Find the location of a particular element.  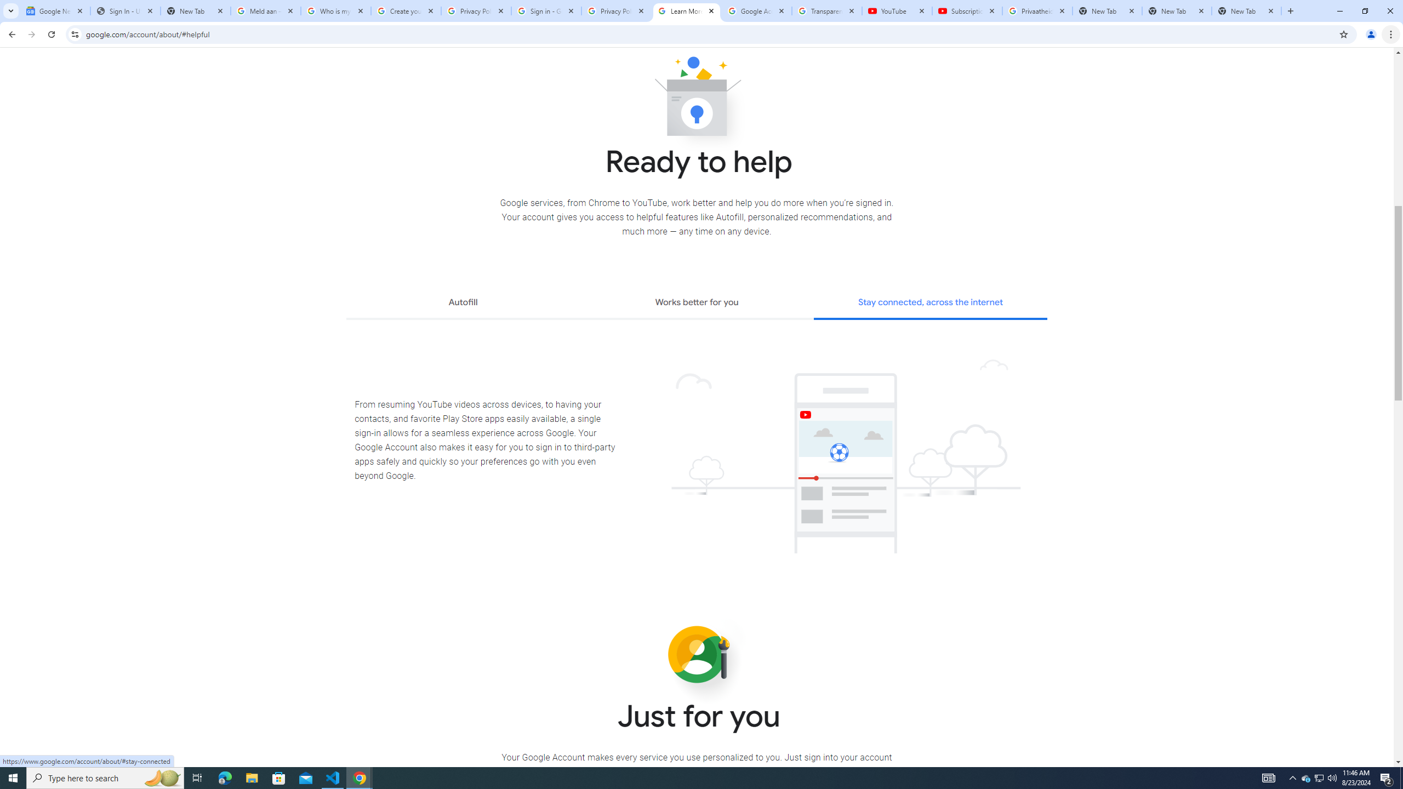

Who is my administrator? - Google Account Help is located at coordinates (336, 11).